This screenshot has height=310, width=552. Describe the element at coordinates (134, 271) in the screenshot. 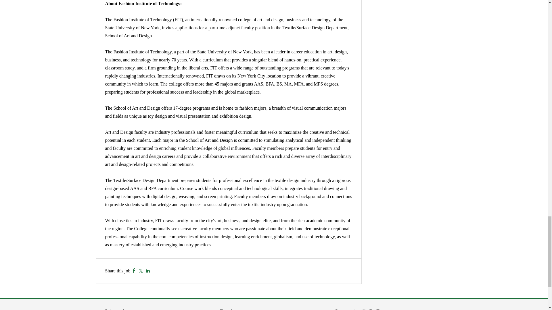

I see `Facebook` at that location.